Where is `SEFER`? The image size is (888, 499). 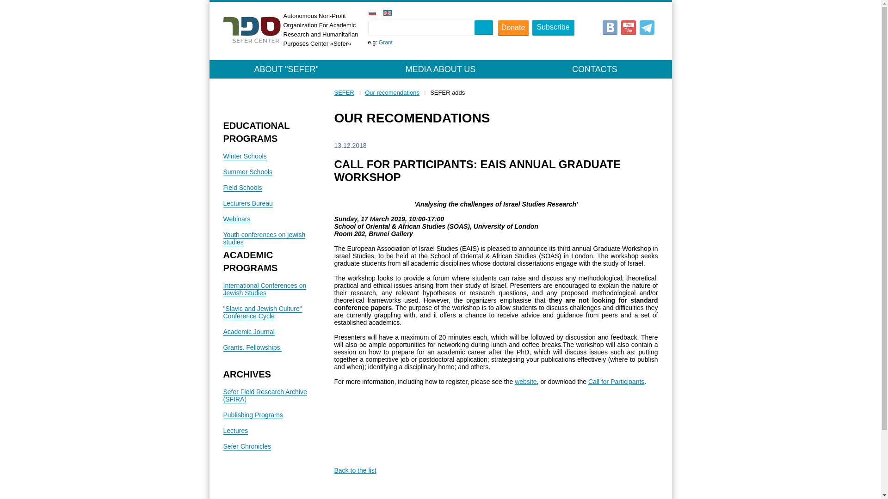 SEFER is located at coordinates (343, 92).